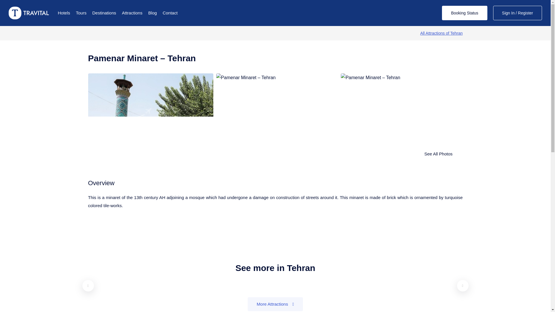 This screenshot has height=312, width=555. What do you see at coordinates (153, 13) in the screenshot?
I see `Blog` at bounding box center [153, 13].